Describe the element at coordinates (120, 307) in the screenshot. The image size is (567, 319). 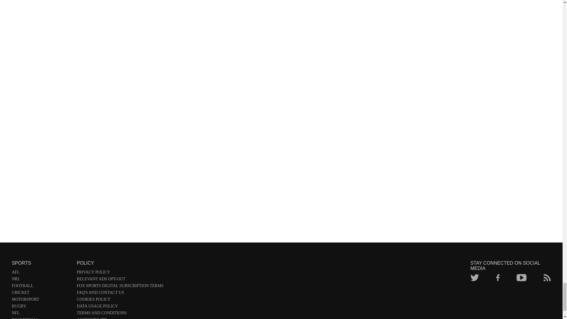
I see `DATA USAGE POLICY` at that location.